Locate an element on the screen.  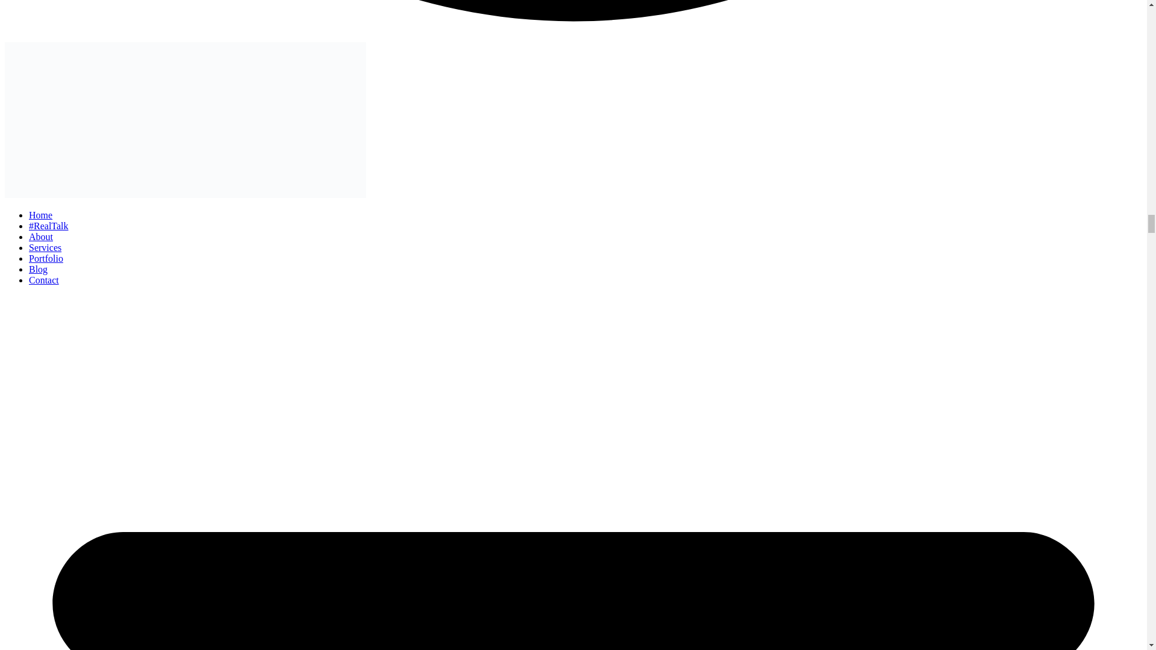
Portfolio is located at coordinates (46, 259).